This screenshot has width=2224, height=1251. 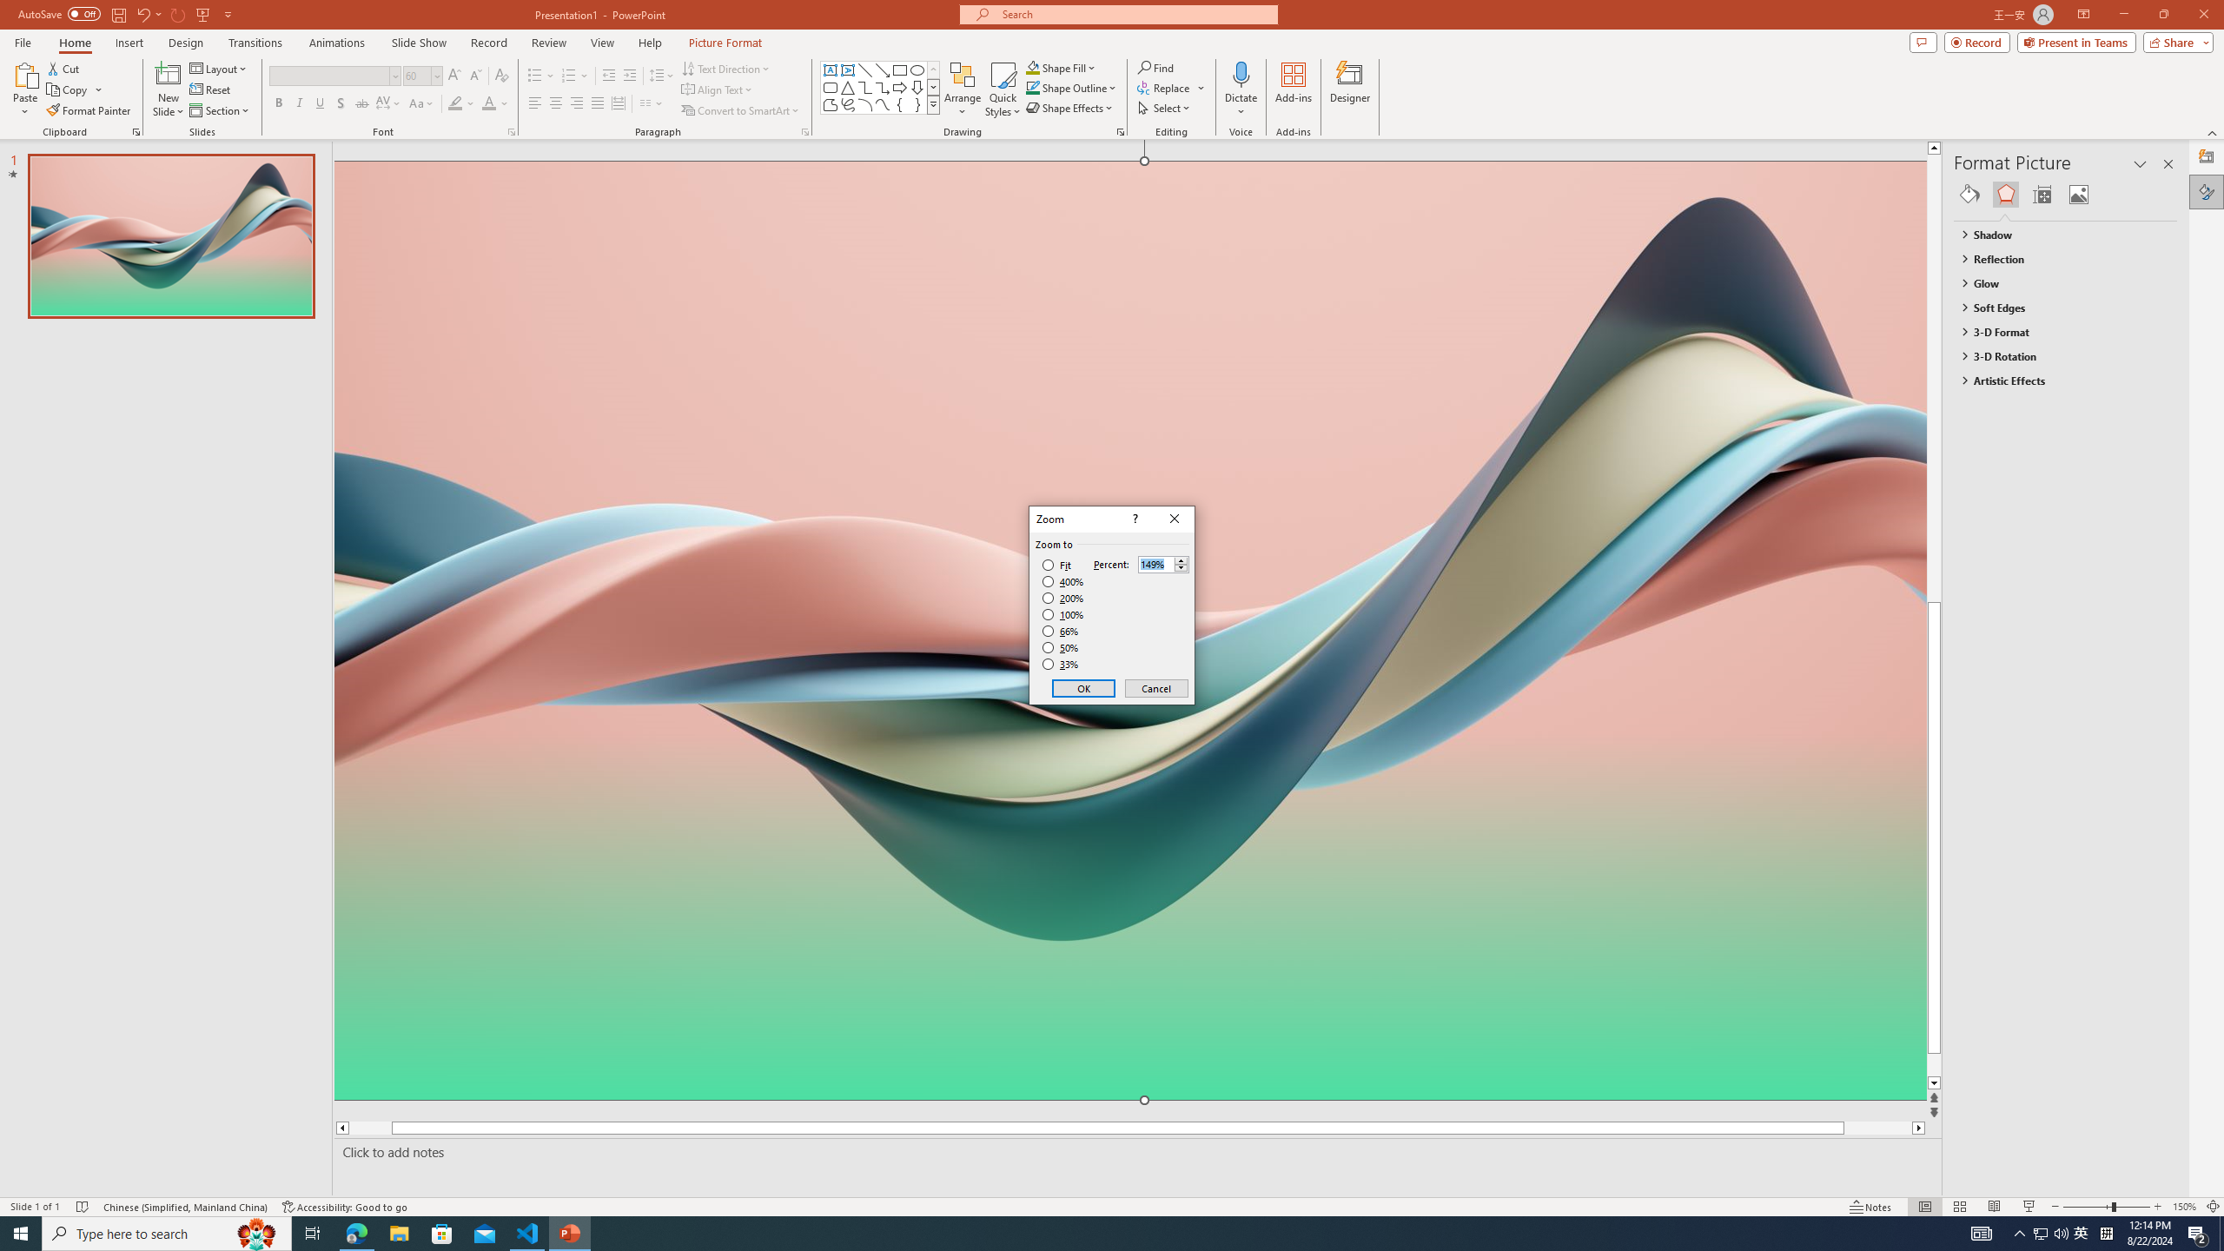 I want to click on Vertical Text Box, so click(x=847, y=69).